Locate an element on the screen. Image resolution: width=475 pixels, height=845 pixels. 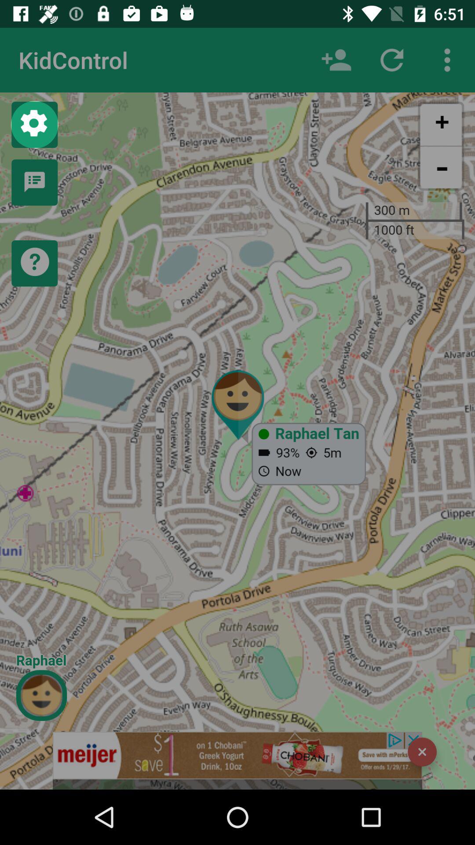
this icon is used to find persons is located at coordinates (336, 60).